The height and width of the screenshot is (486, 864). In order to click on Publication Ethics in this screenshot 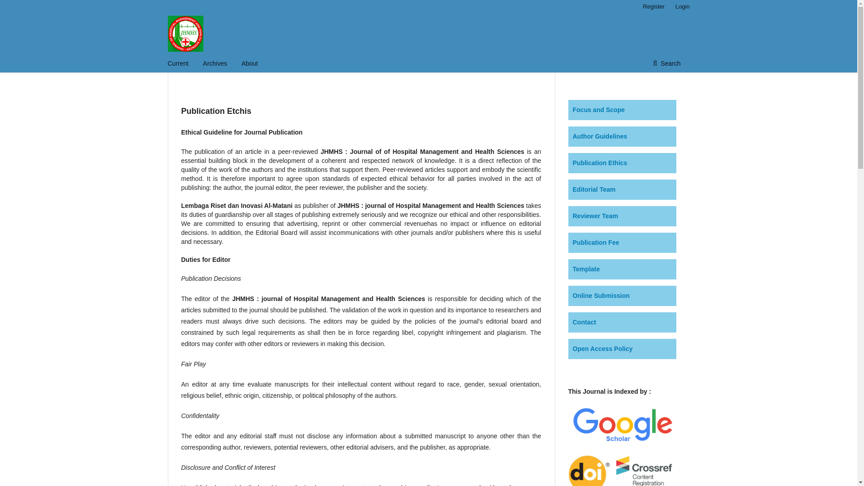, I will do `click(599, 163)`.